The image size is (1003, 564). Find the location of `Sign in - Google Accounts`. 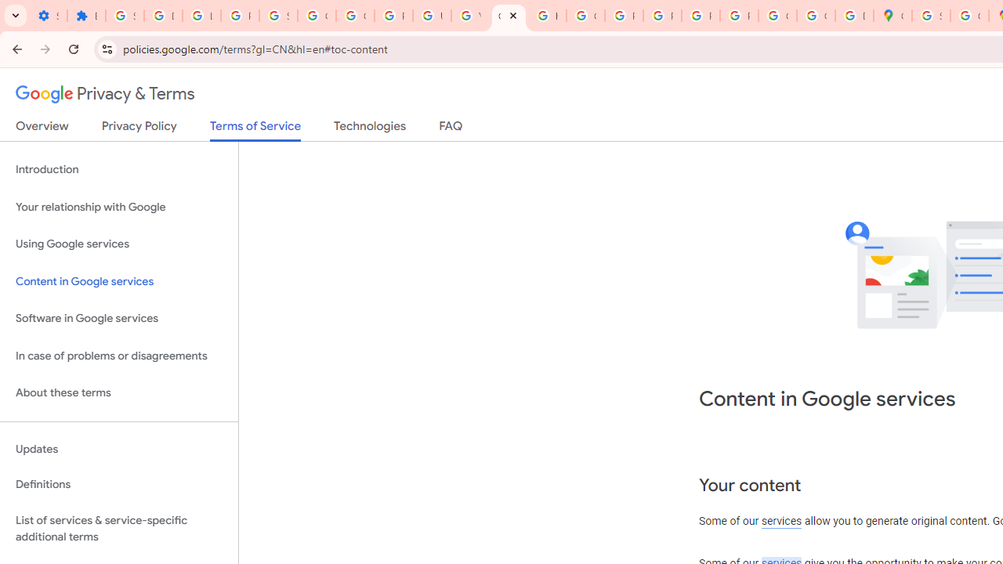

Sign in - Google Accounts is located at coordinates (931, 16).